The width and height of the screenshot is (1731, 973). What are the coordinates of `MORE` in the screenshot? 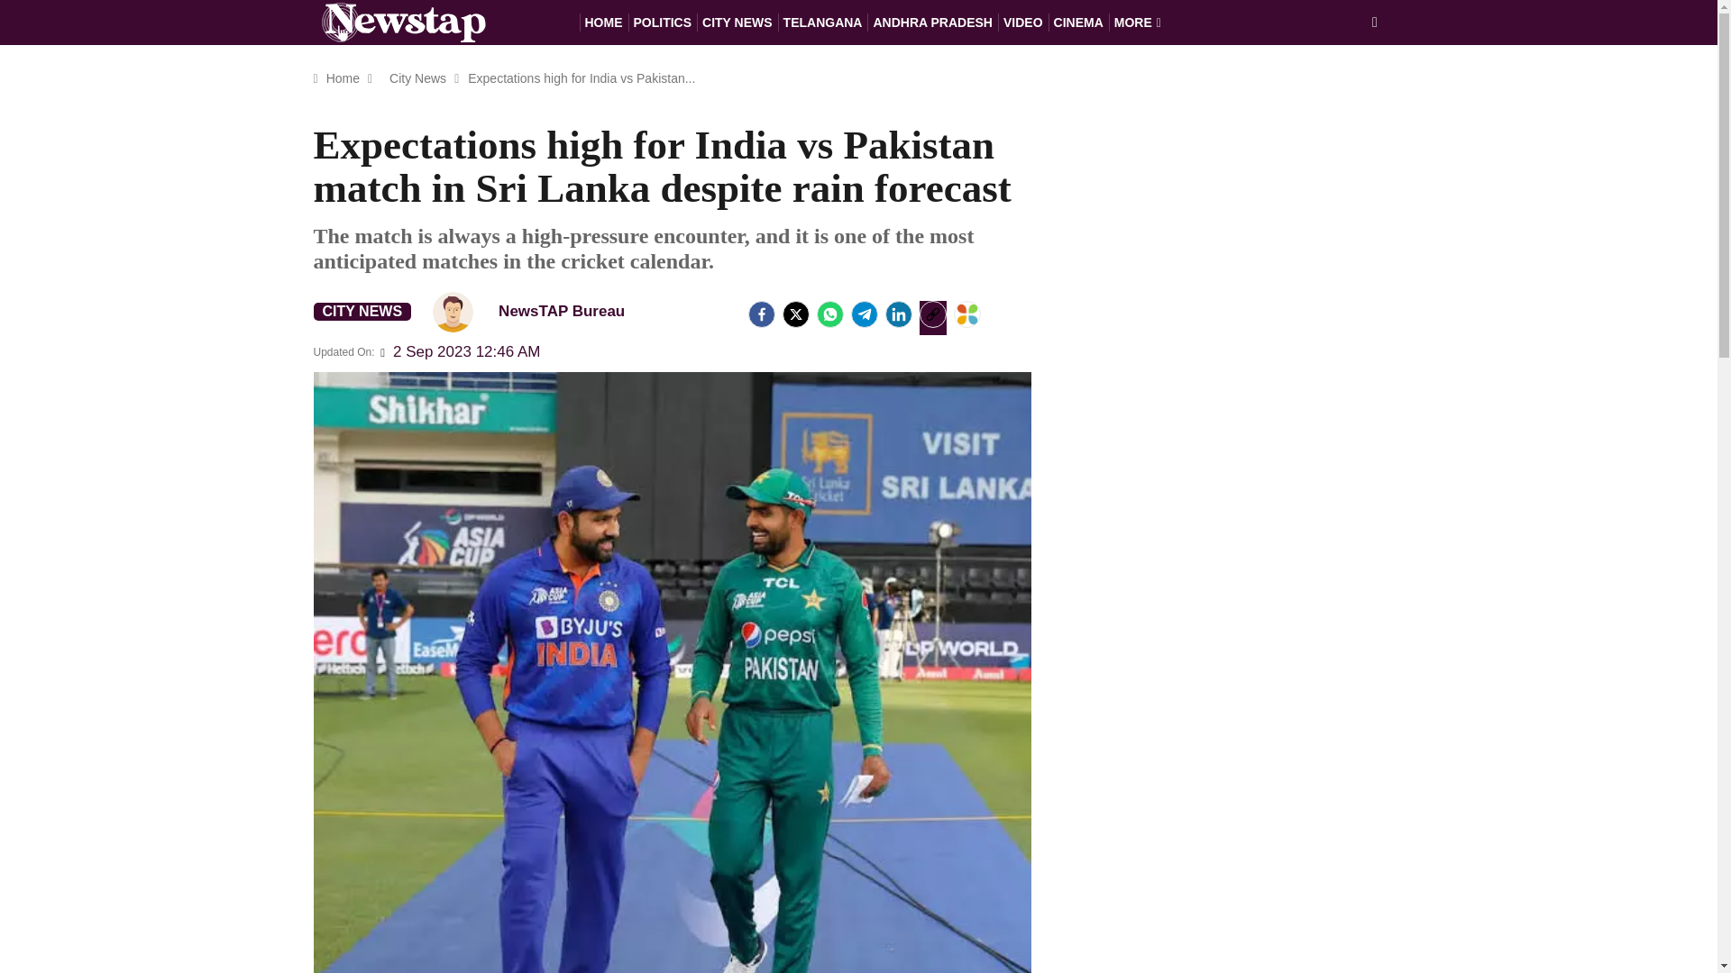 It's located at (1138, 22).